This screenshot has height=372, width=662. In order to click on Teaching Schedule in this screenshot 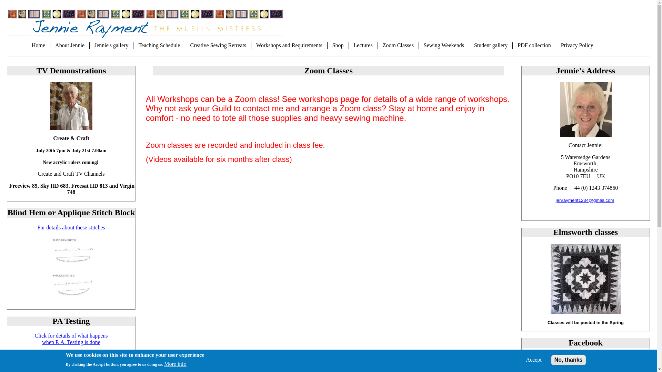, I will do `click(159, 45)`.